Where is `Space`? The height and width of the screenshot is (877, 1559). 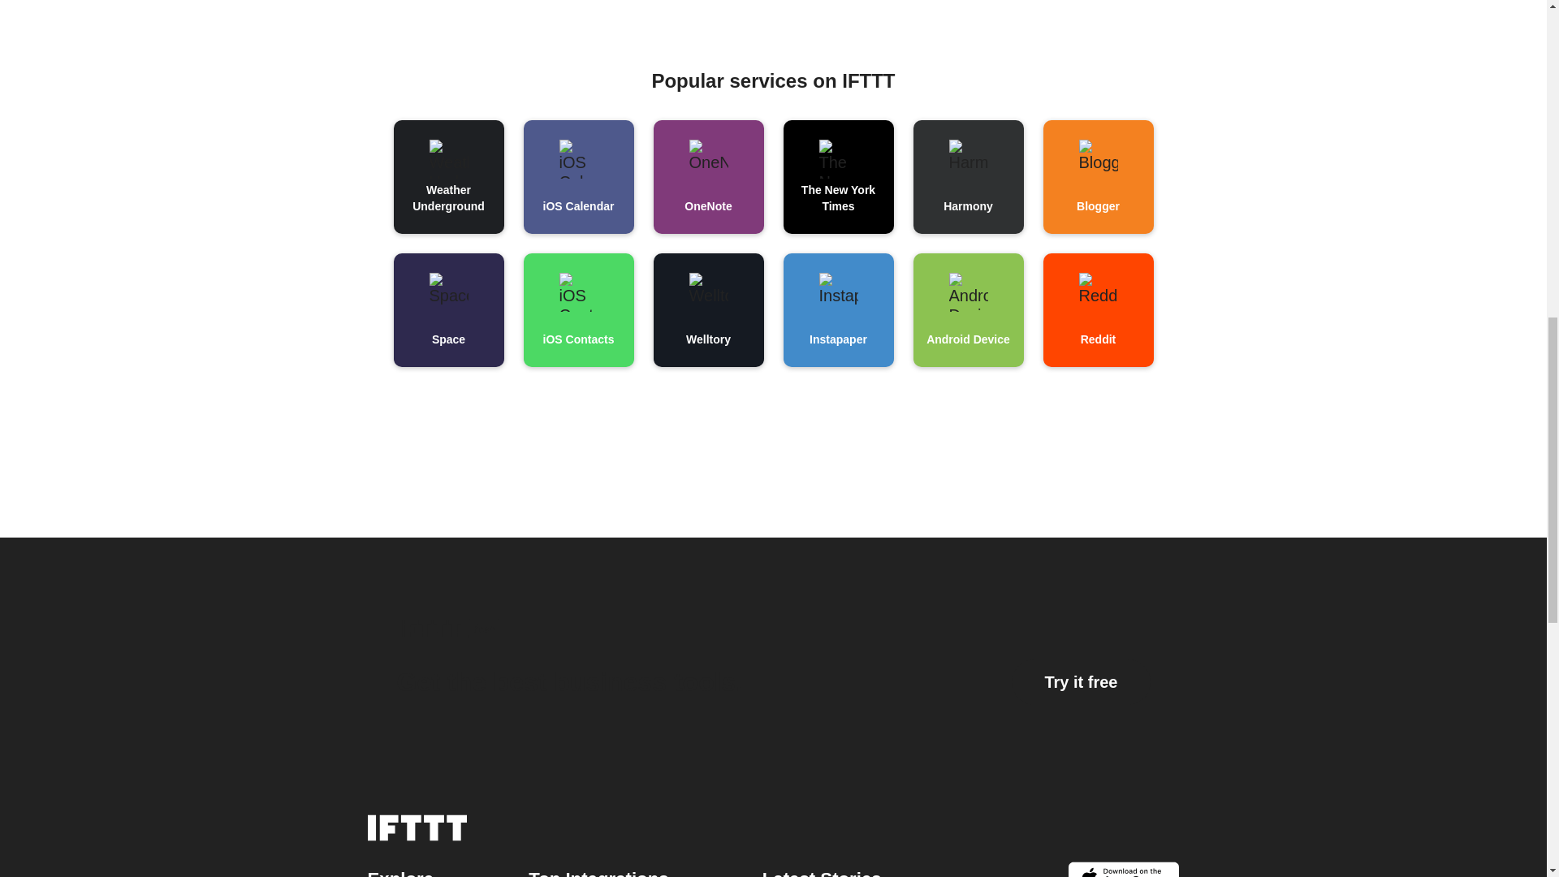 Space is located at coordinates (448, 310).